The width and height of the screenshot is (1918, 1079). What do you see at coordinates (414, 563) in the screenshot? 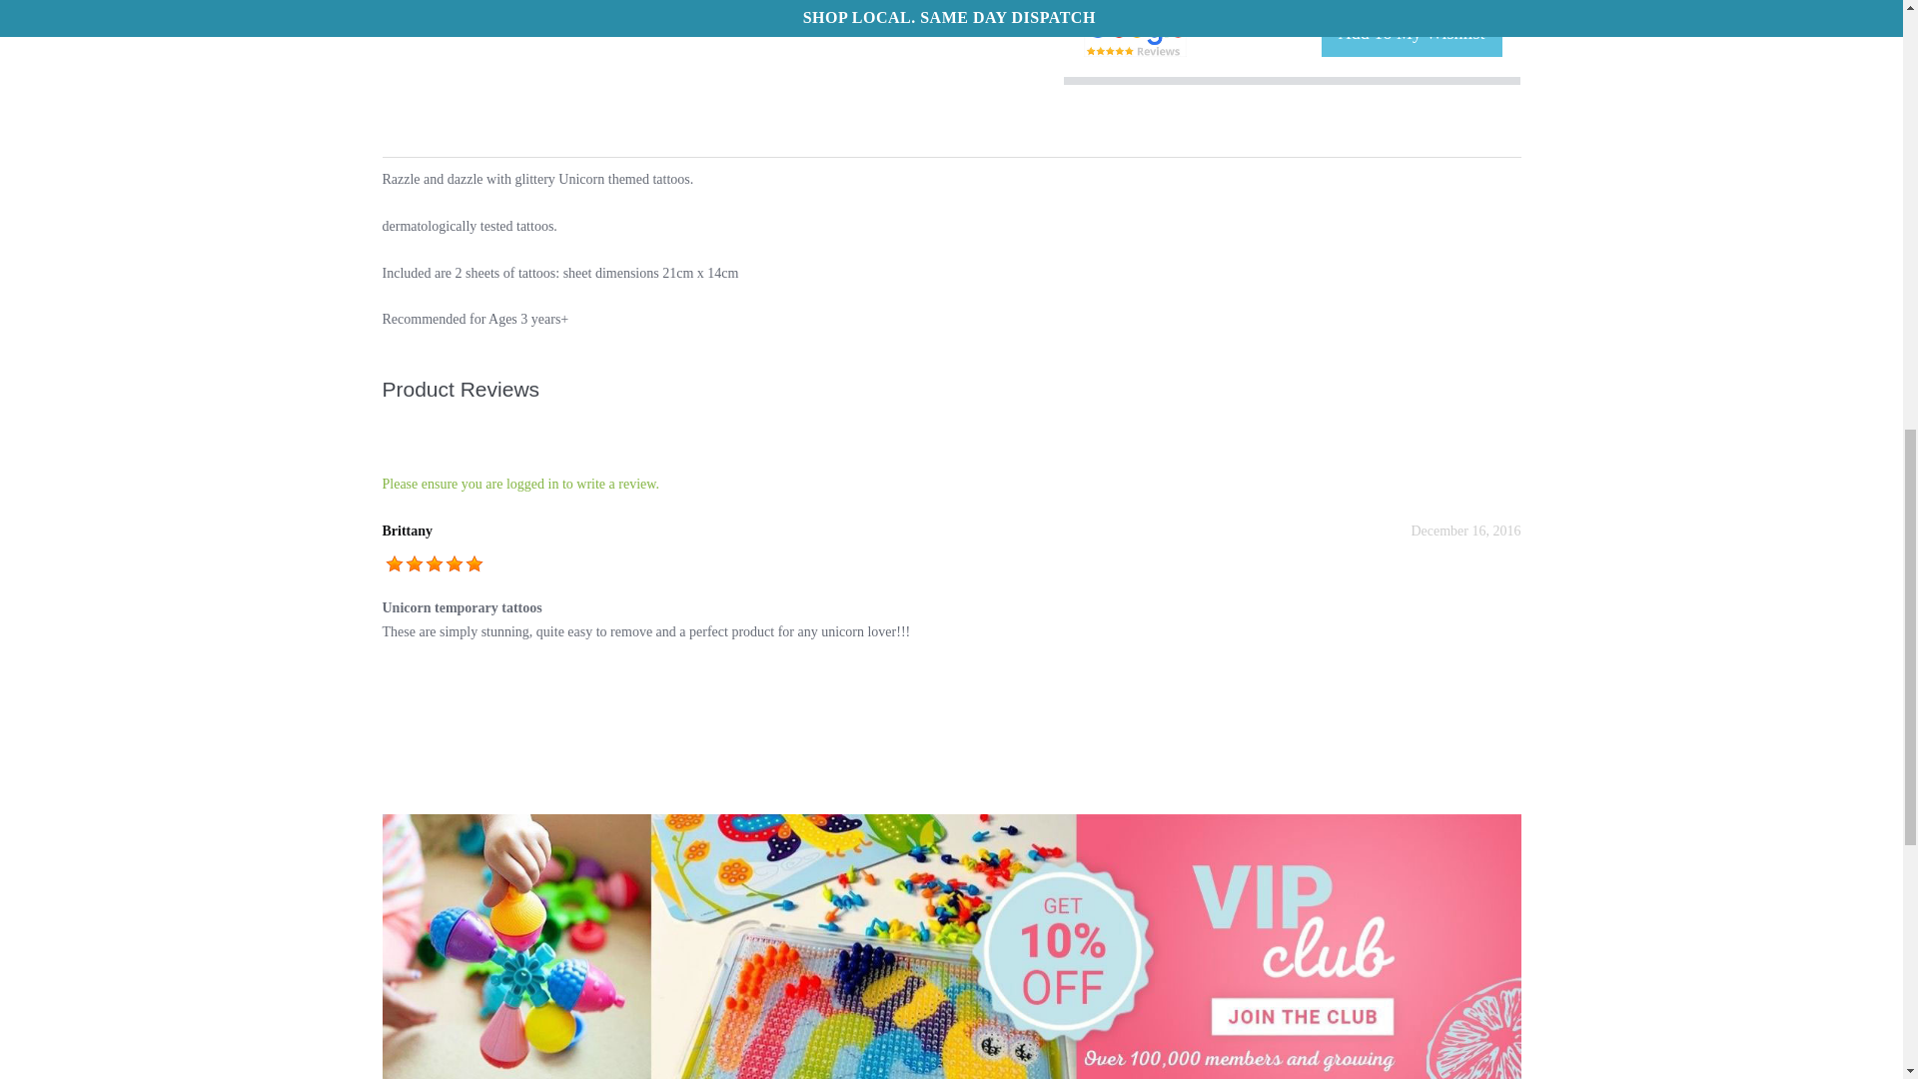
I see `5` at bounding box center [414, 563].